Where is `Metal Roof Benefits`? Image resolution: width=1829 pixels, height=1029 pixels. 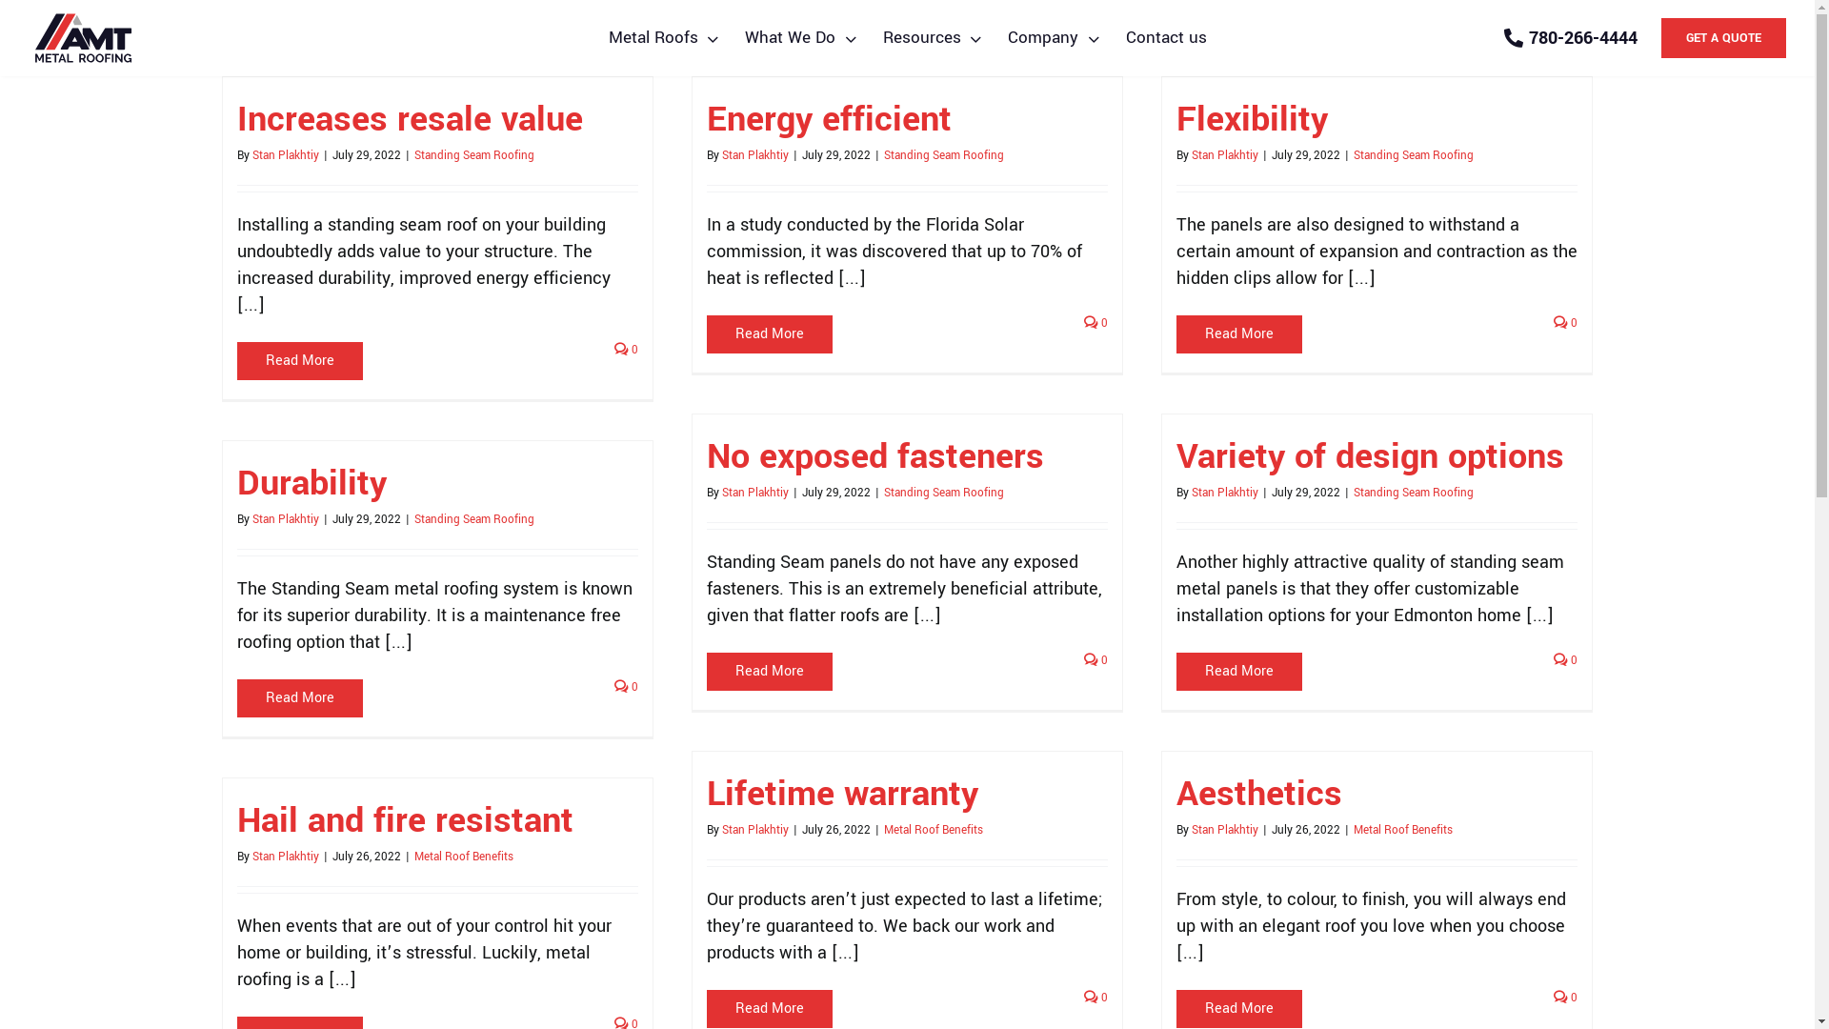
Metal Roof Benefits is located at coordinates (463, 857).